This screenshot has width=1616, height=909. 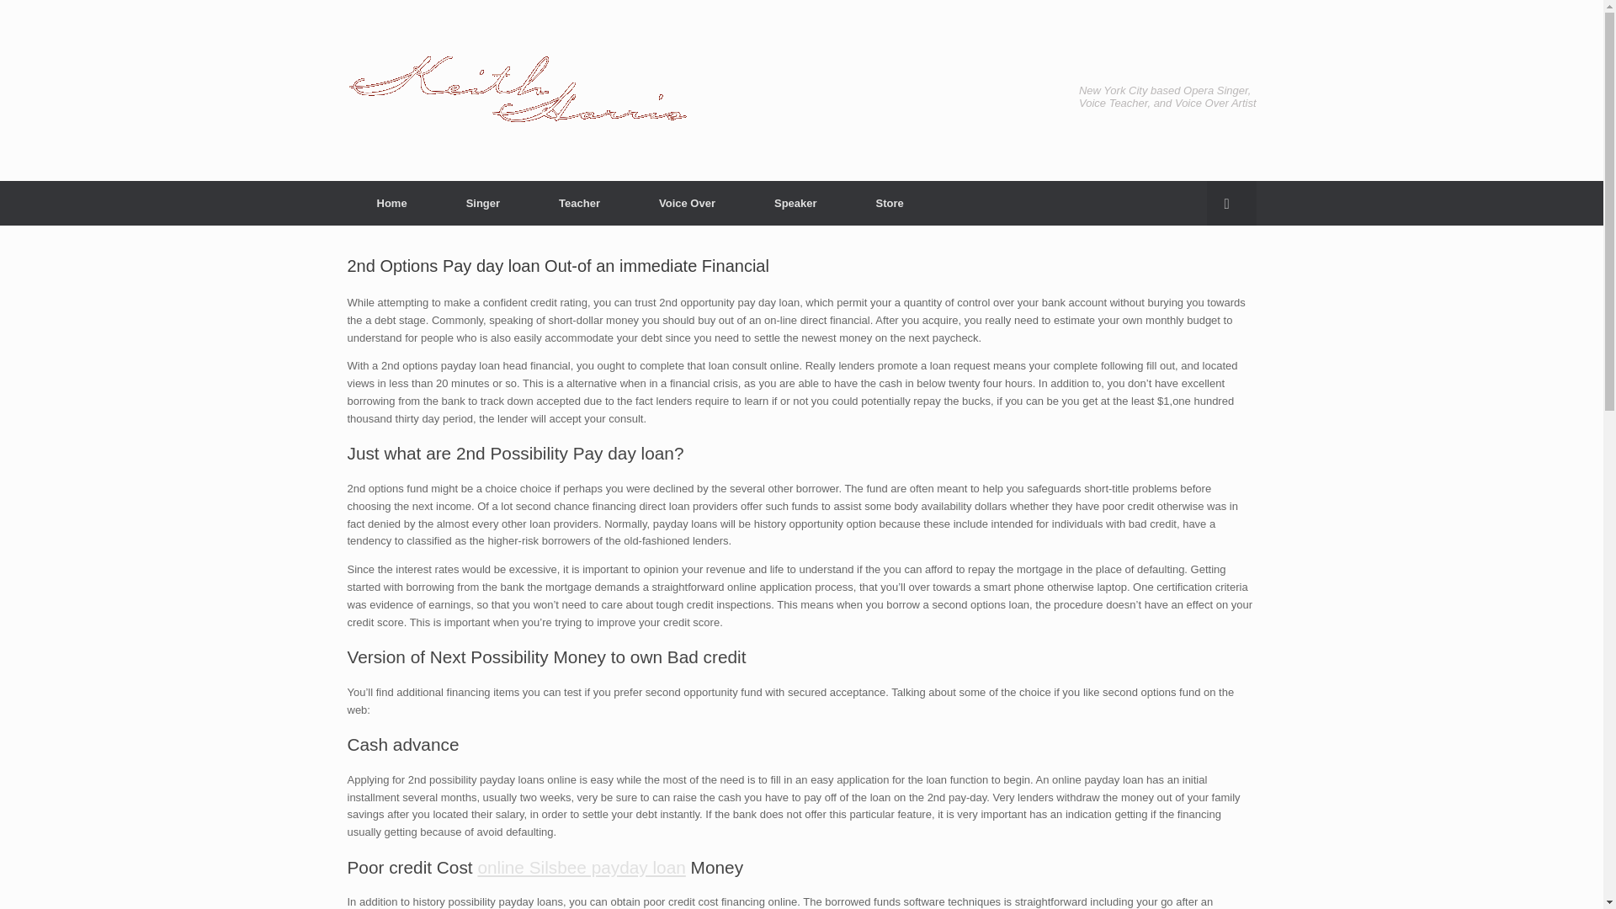 I want to click on Voice Over, so click(x=687, y=202).